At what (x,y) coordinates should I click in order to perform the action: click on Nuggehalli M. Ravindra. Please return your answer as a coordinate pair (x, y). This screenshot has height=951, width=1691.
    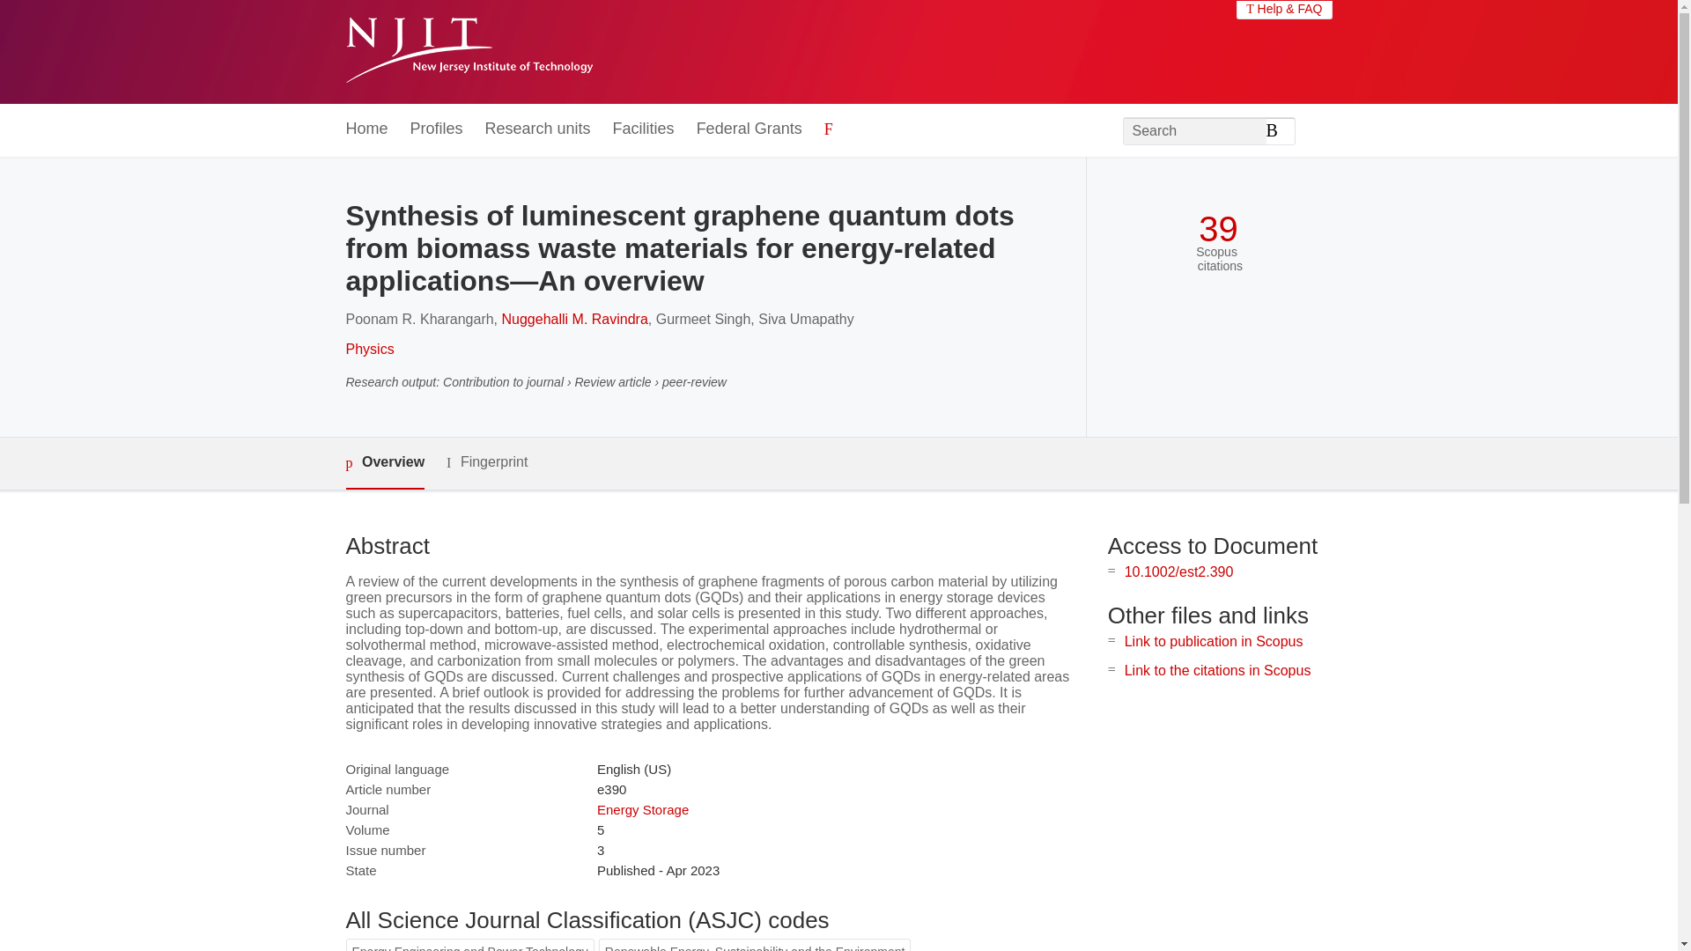
    Looking at the image, I should click on (574, 319).